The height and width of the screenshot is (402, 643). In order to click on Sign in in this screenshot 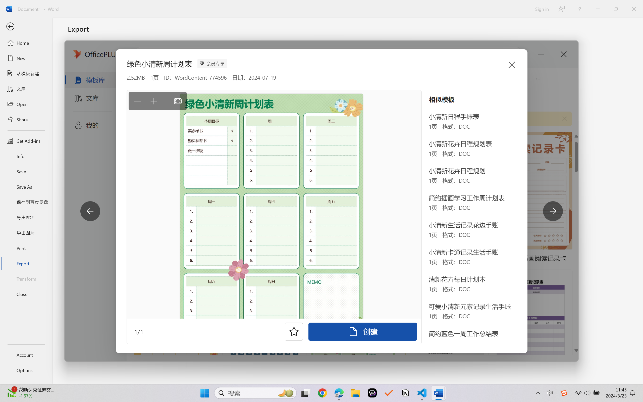, I will do `click(542, 9)`.